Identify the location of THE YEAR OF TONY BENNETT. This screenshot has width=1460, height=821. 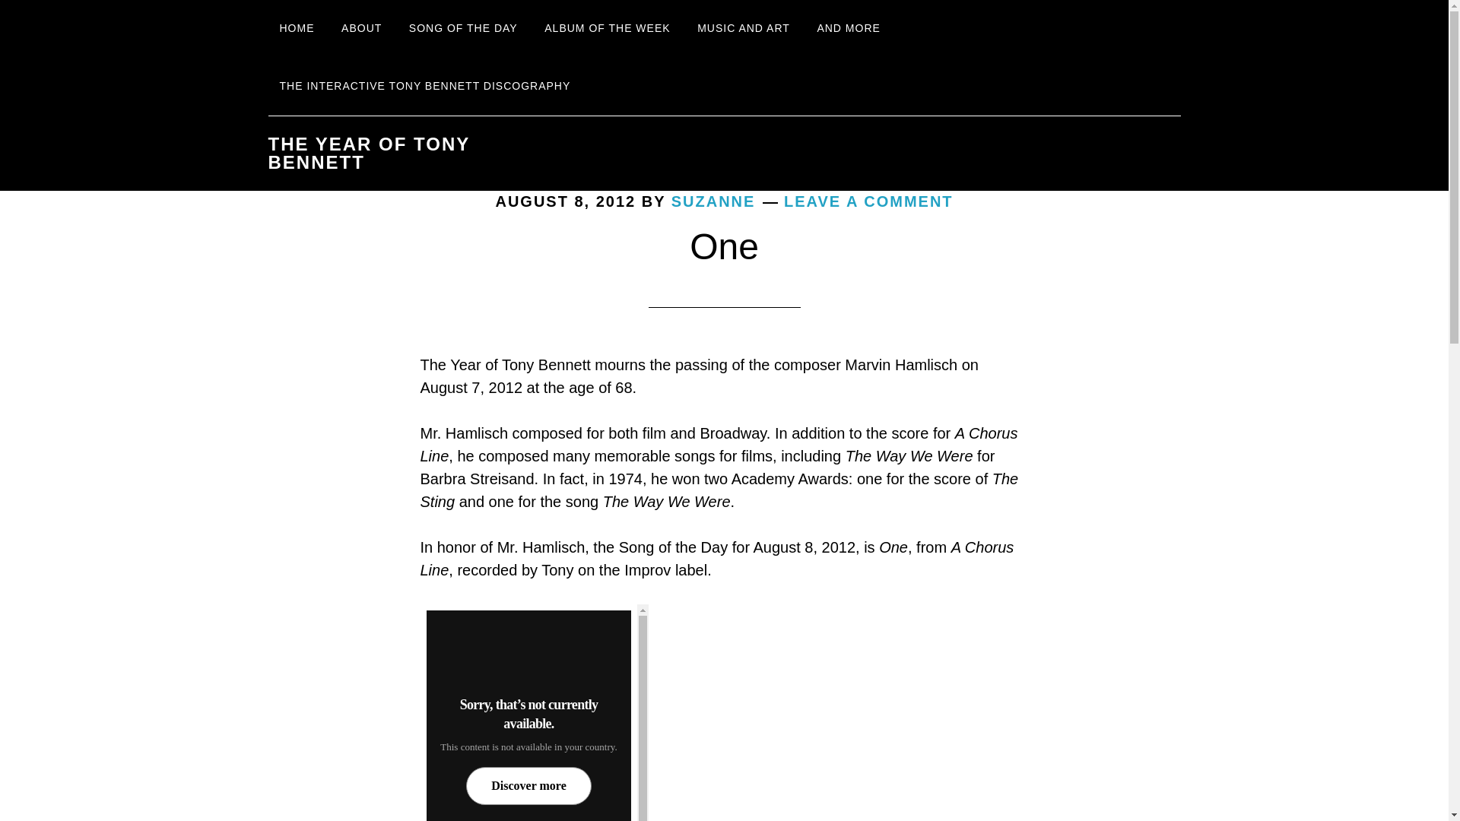
(368, 153).